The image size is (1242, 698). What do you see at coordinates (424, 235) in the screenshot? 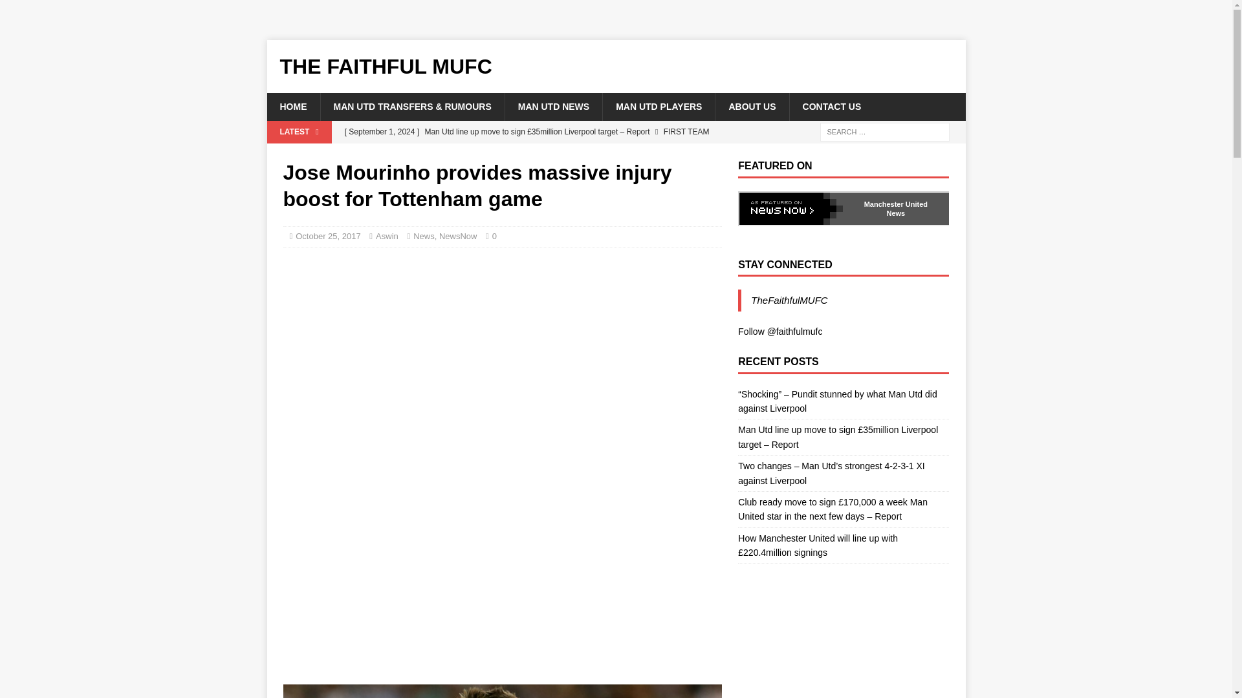
I see `News` at bounding box center [424, 235].